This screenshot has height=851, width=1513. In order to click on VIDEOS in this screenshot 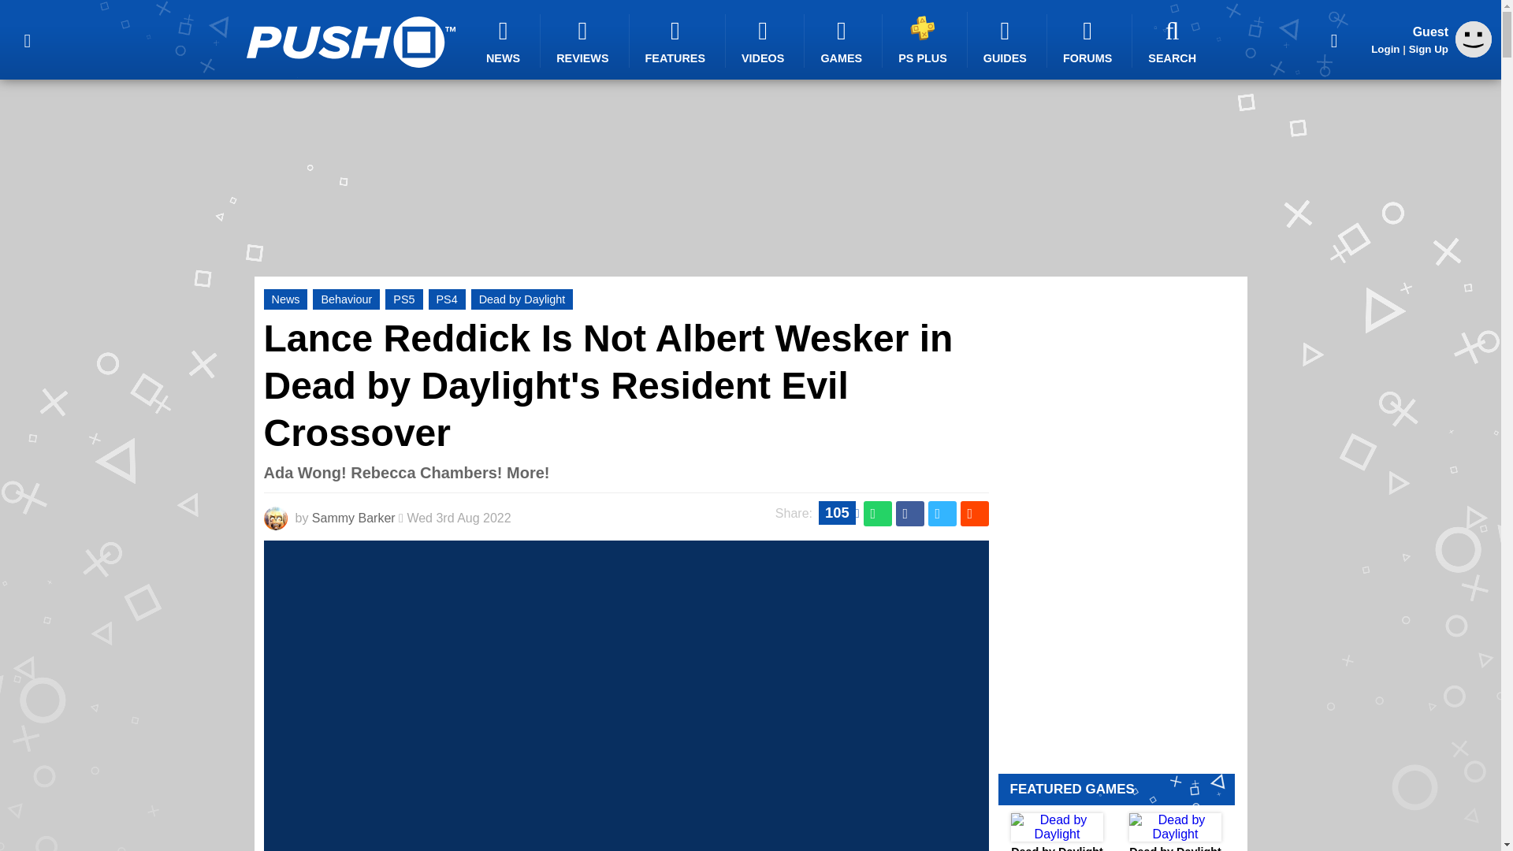, I will do `click(765, 41)`.